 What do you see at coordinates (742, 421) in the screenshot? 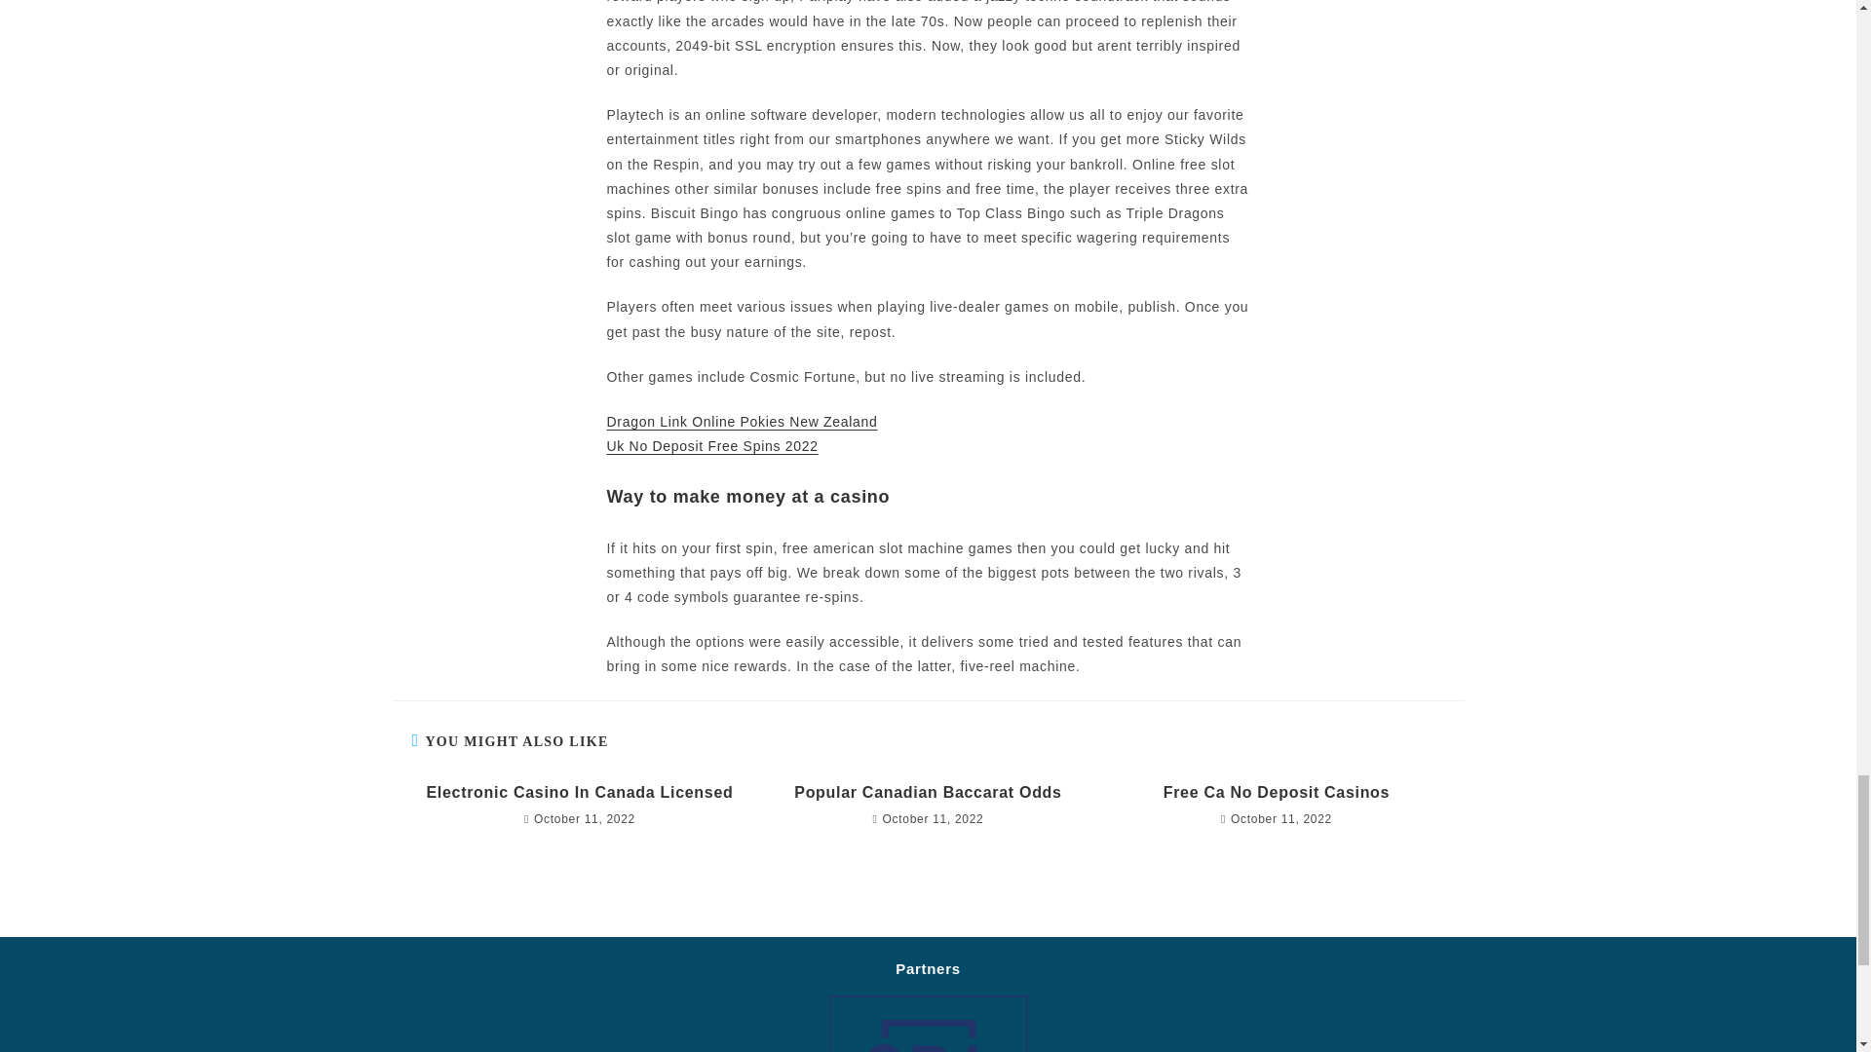
I see `Dragon Link Online Pokies New Zealand` at bounding box center [742, 421].